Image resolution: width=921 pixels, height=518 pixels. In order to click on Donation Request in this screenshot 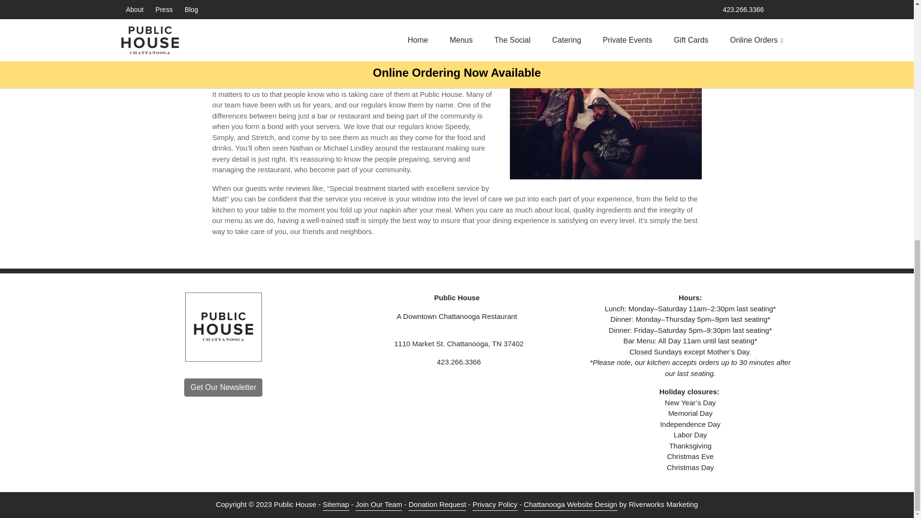, I will do `click(437, 505)`.